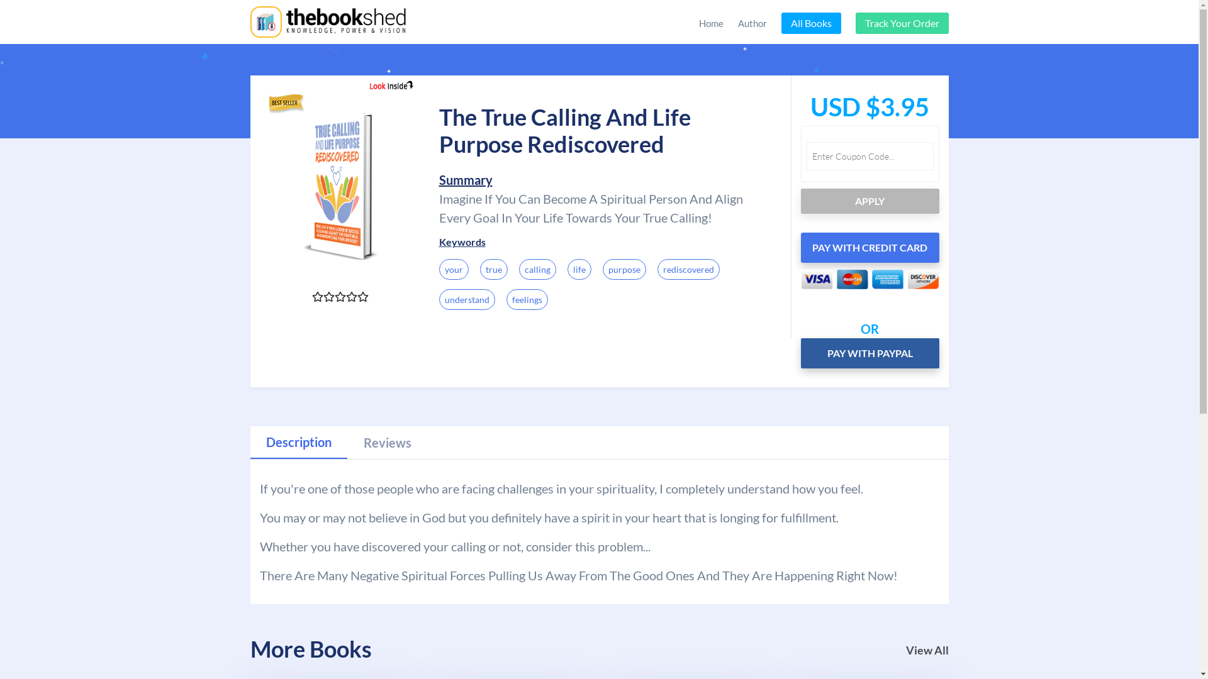 This screenshot has height=679, width=1208. What do you see at coordinates (688, 269) in the screenshot?
I see `rediscovered` at bounding box center [688, 269].